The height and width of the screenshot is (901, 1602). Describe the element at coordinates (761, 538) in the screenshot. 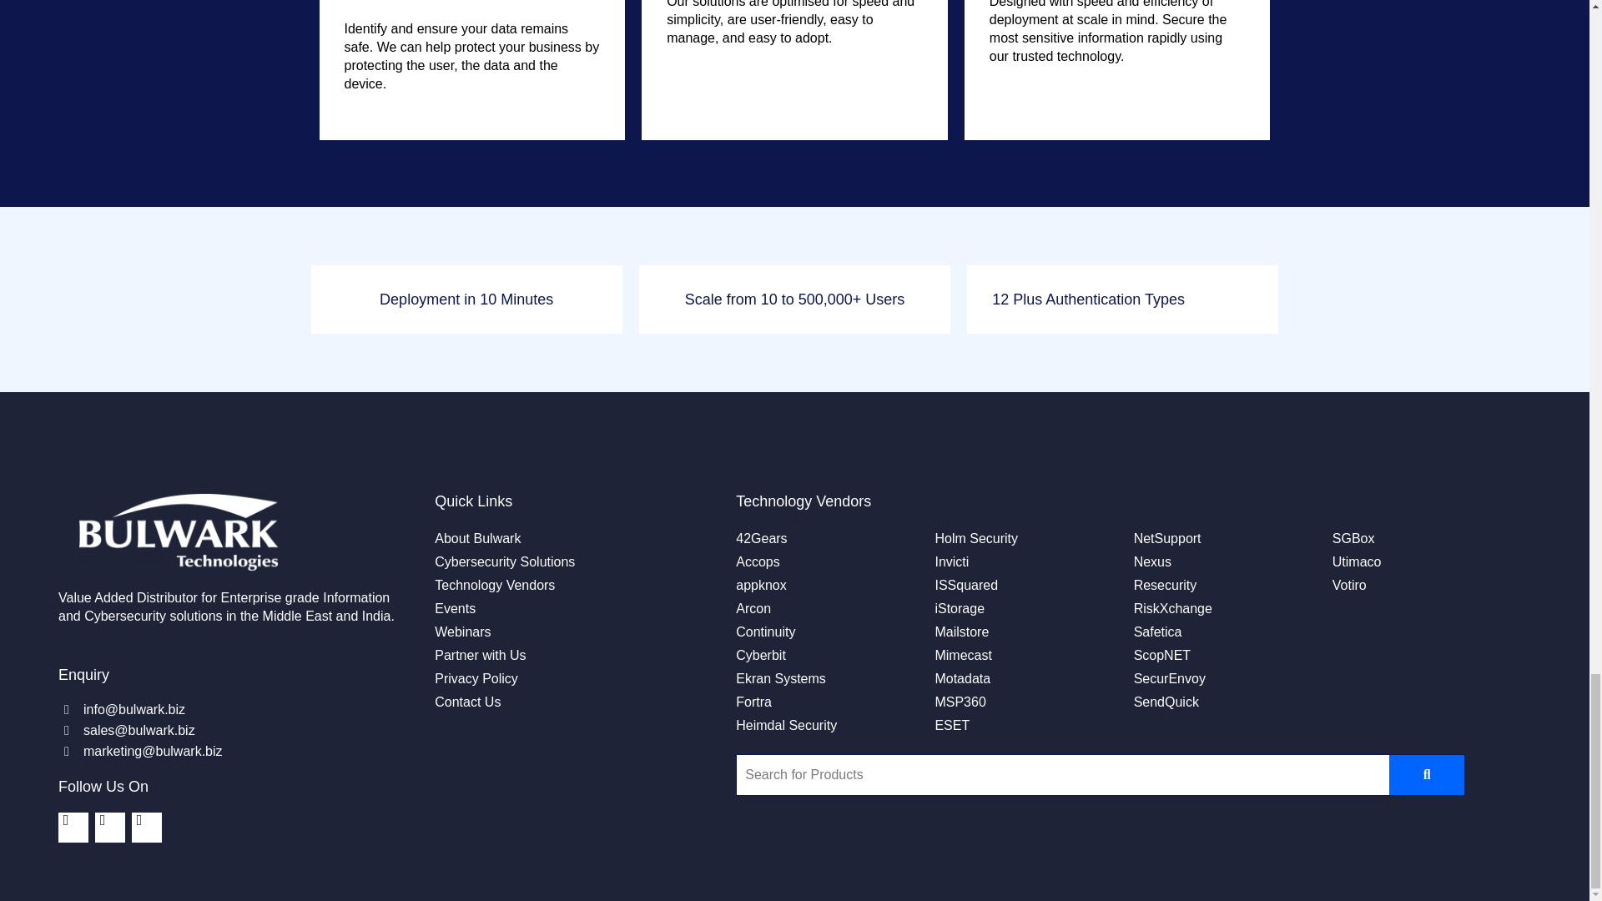

I see `42Gears` at that location.